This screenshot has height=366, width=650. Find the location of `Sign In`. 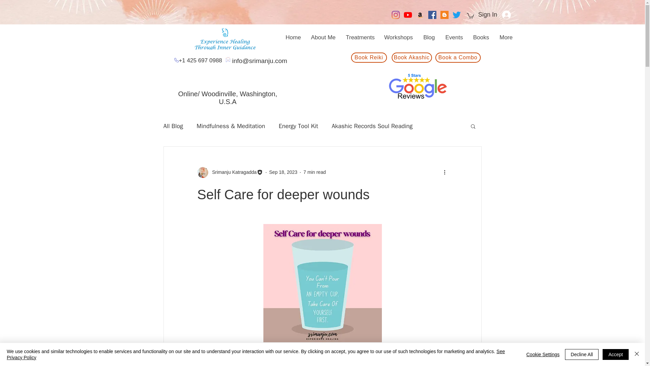

Sign In is located at coordinates (494, 15).